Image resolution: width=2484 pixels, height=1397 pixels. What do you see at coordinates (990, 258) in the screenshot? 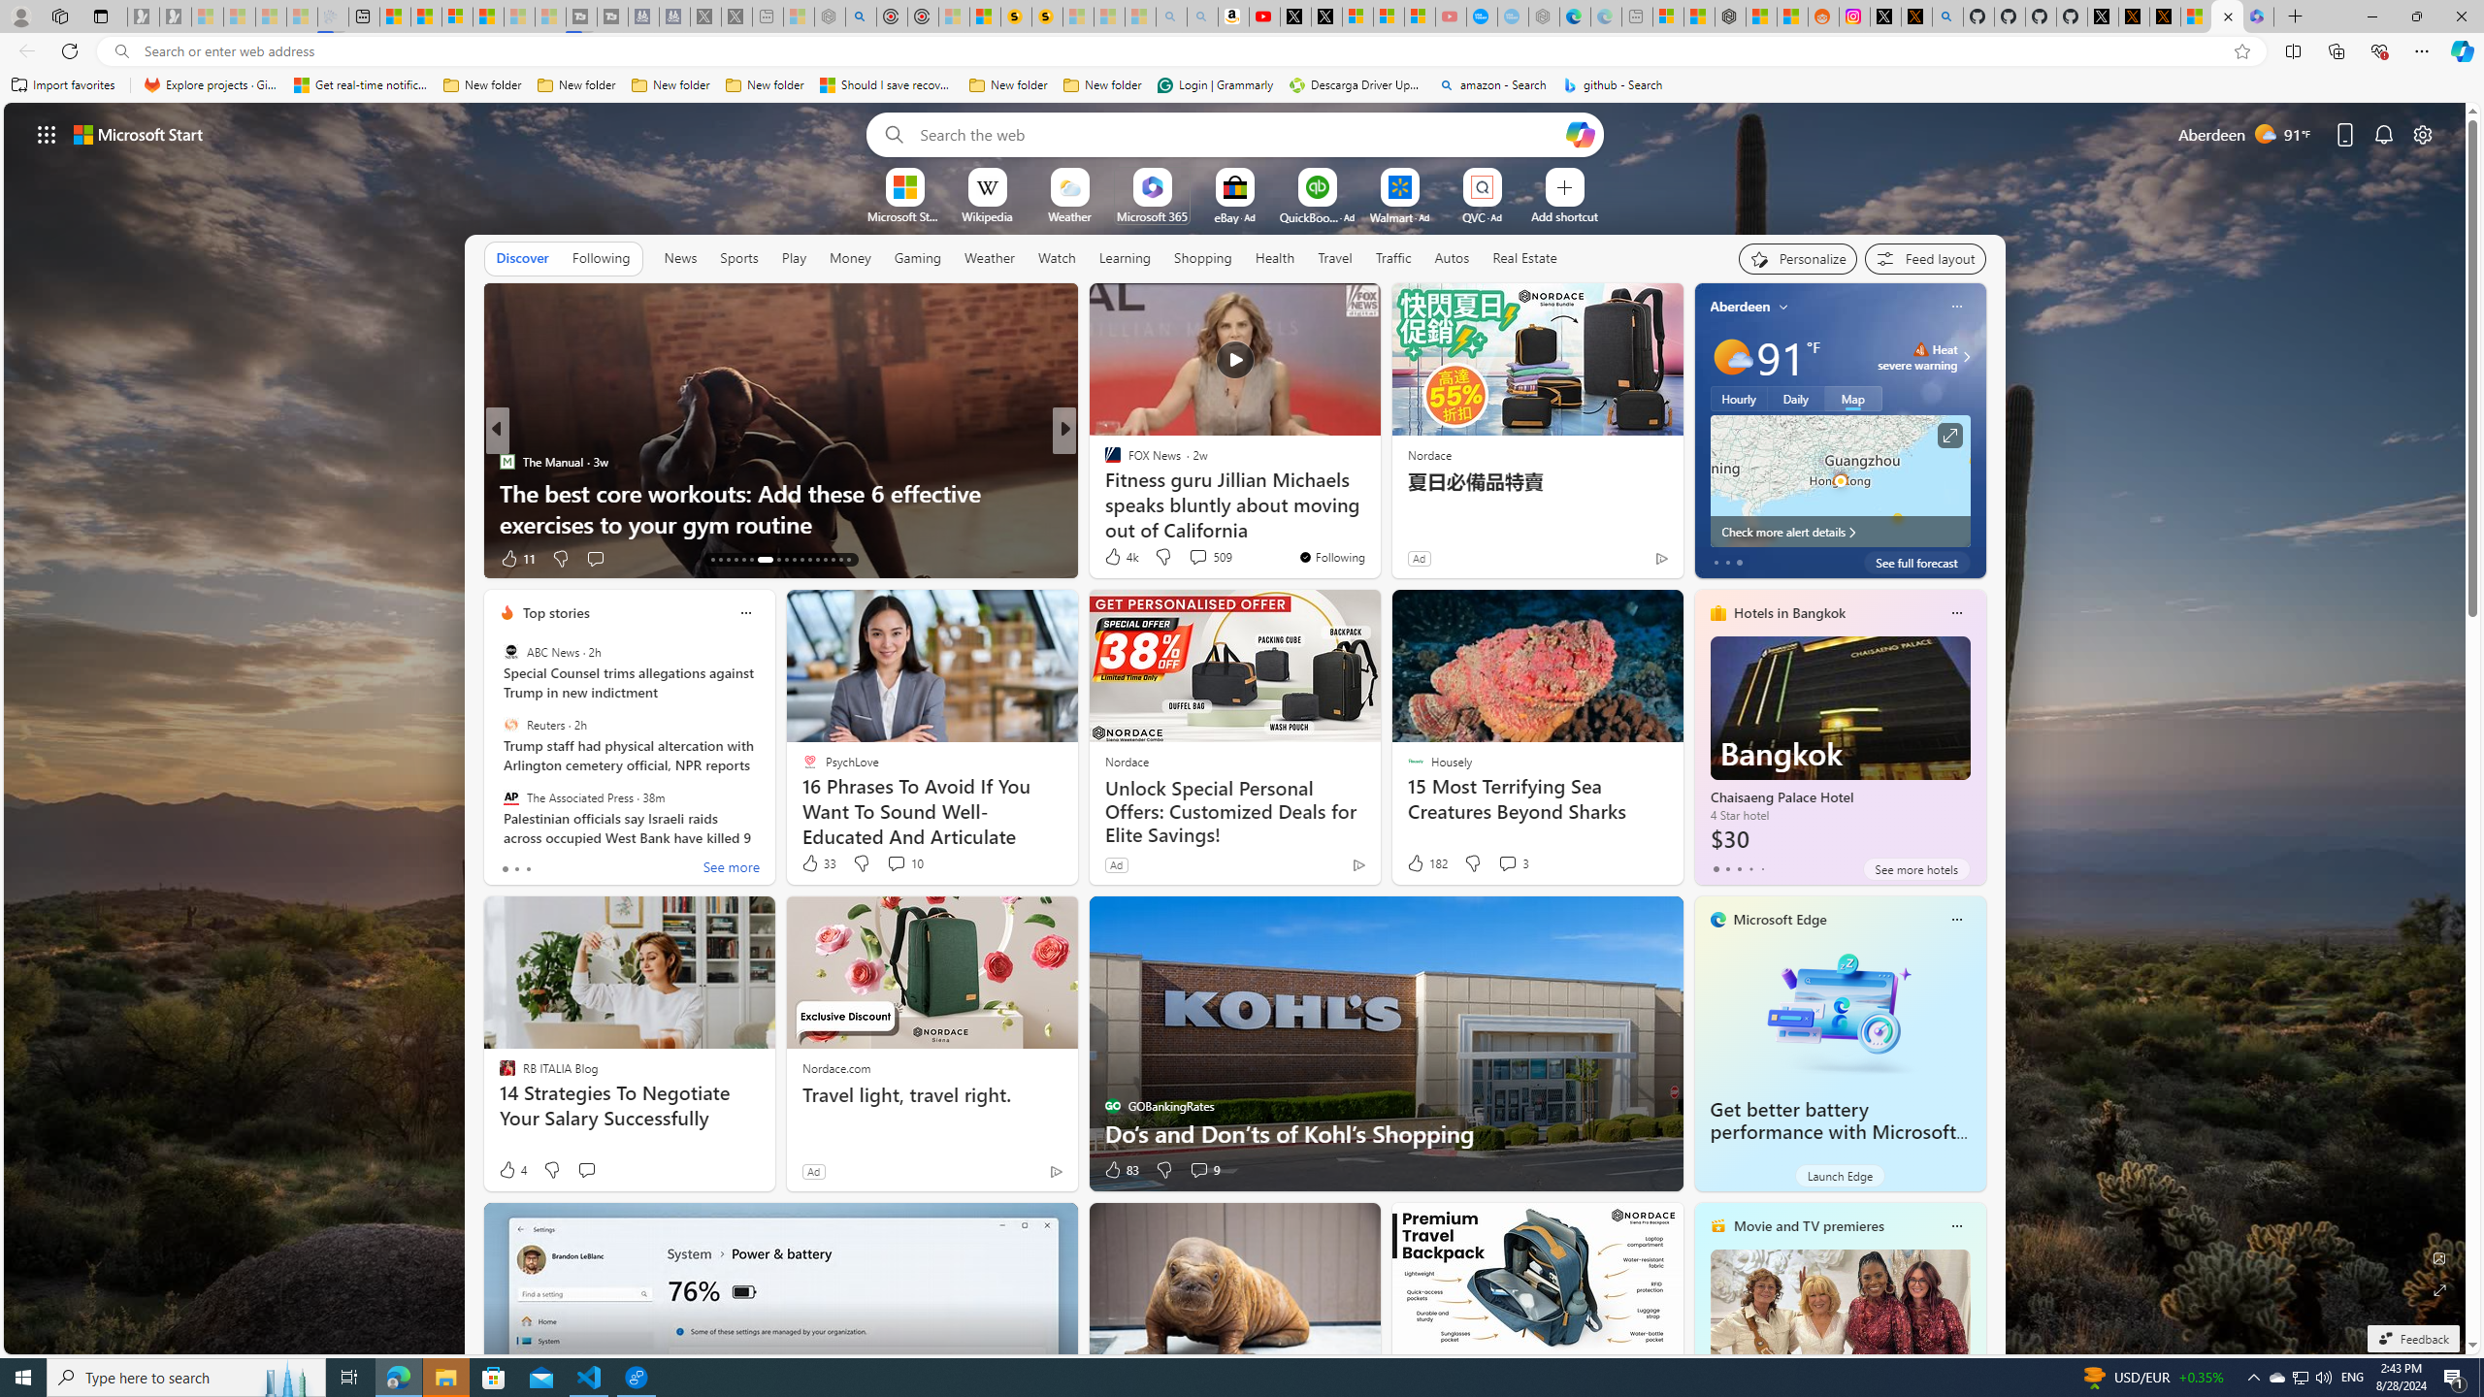
I see `Weather` at bounding box center [990, 258].